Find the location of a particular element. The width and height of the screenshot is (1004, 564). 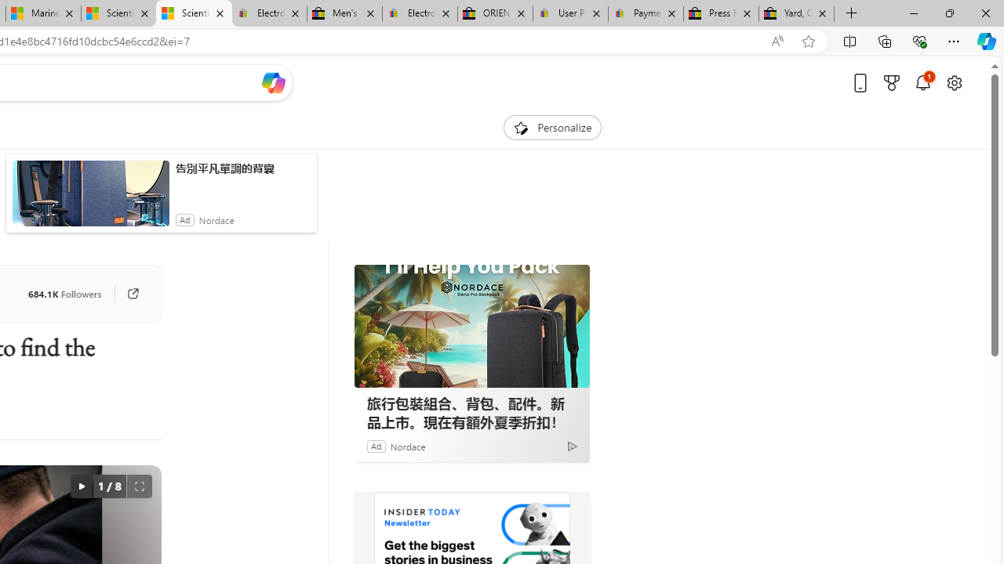

Visit Business Insider website is located at coordinates (569, 514).